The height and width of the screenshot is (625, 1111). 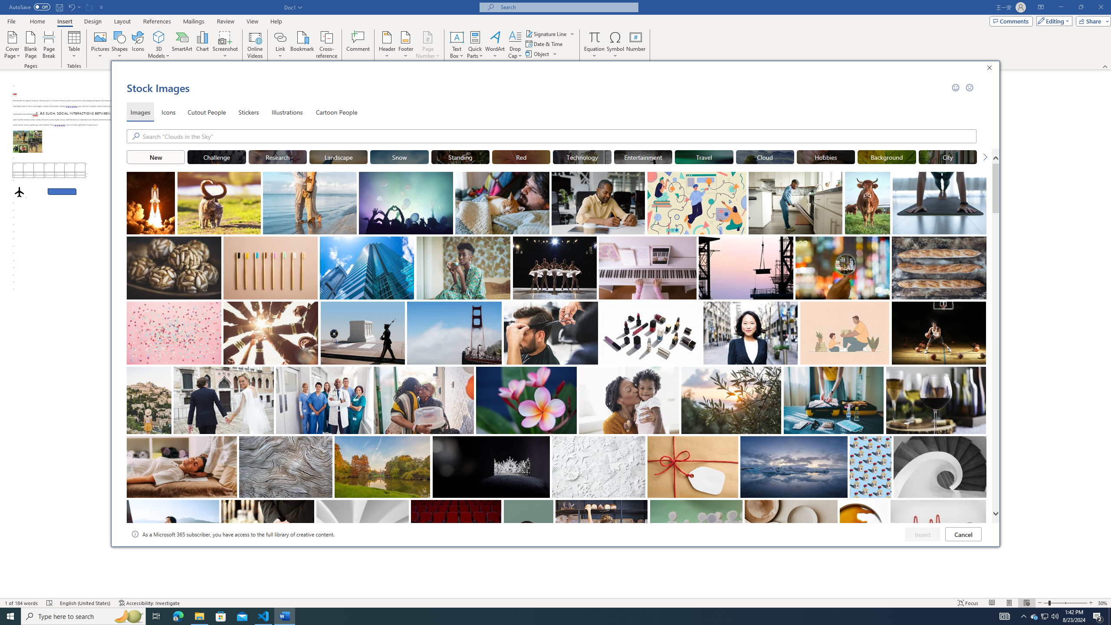 I want to click on Icons, so click(x=168, y=112).